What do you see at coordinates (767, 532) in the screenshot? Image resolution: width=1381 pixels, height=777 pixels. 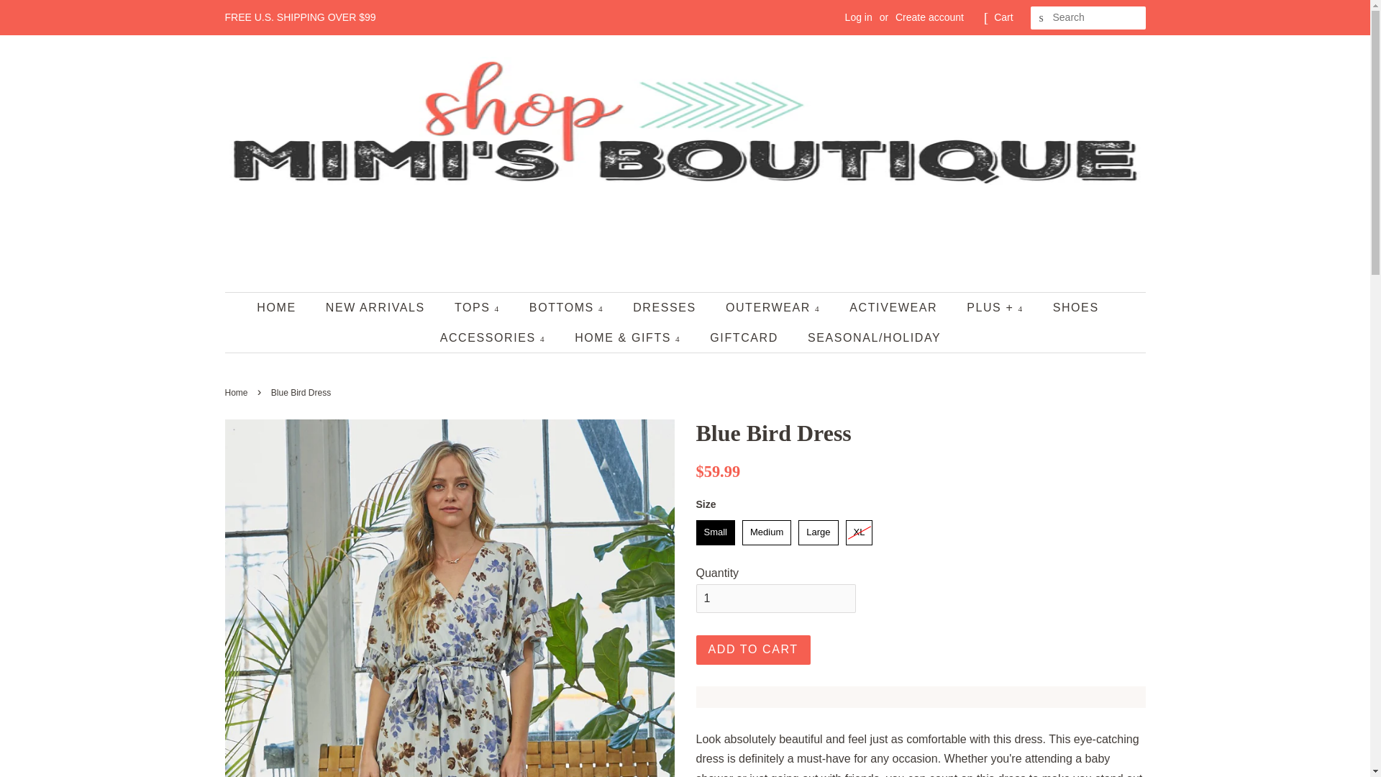 I see `Medium` at bounding box center [767, 532].